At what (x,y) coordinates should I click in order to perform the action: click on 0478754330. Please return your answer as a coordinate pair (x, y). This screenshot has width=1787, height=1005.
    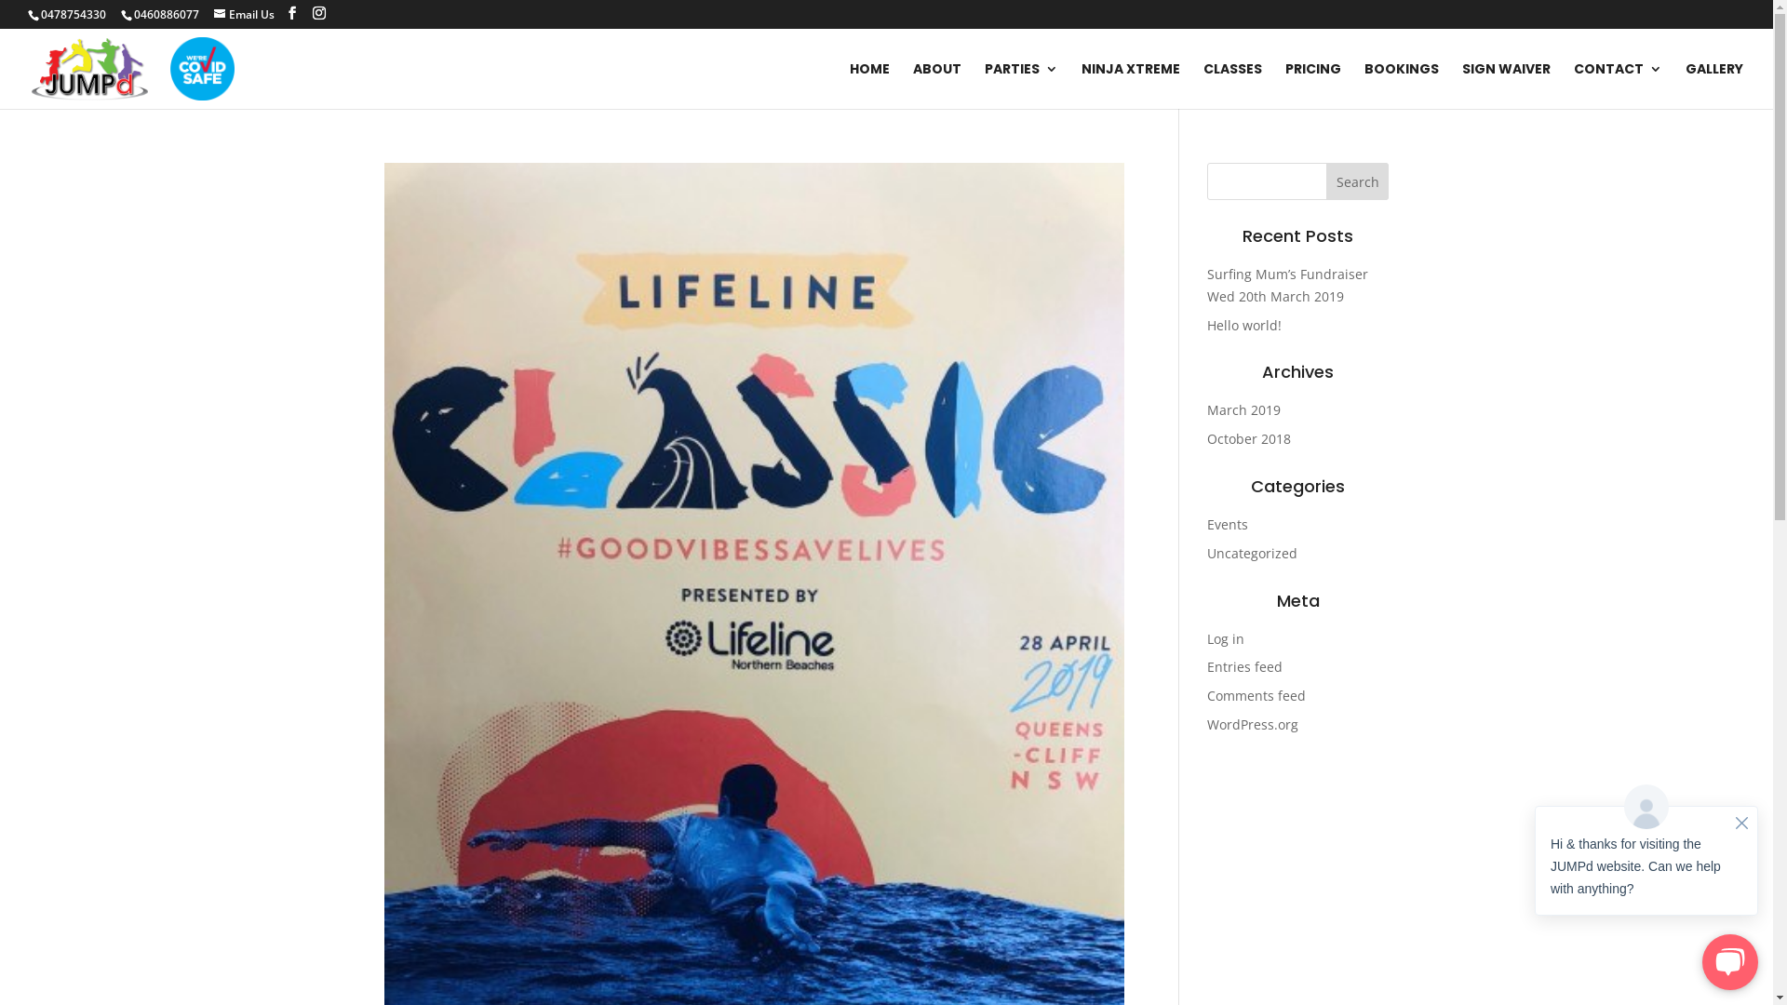
    Looking at the image, I should click on (73, 15).